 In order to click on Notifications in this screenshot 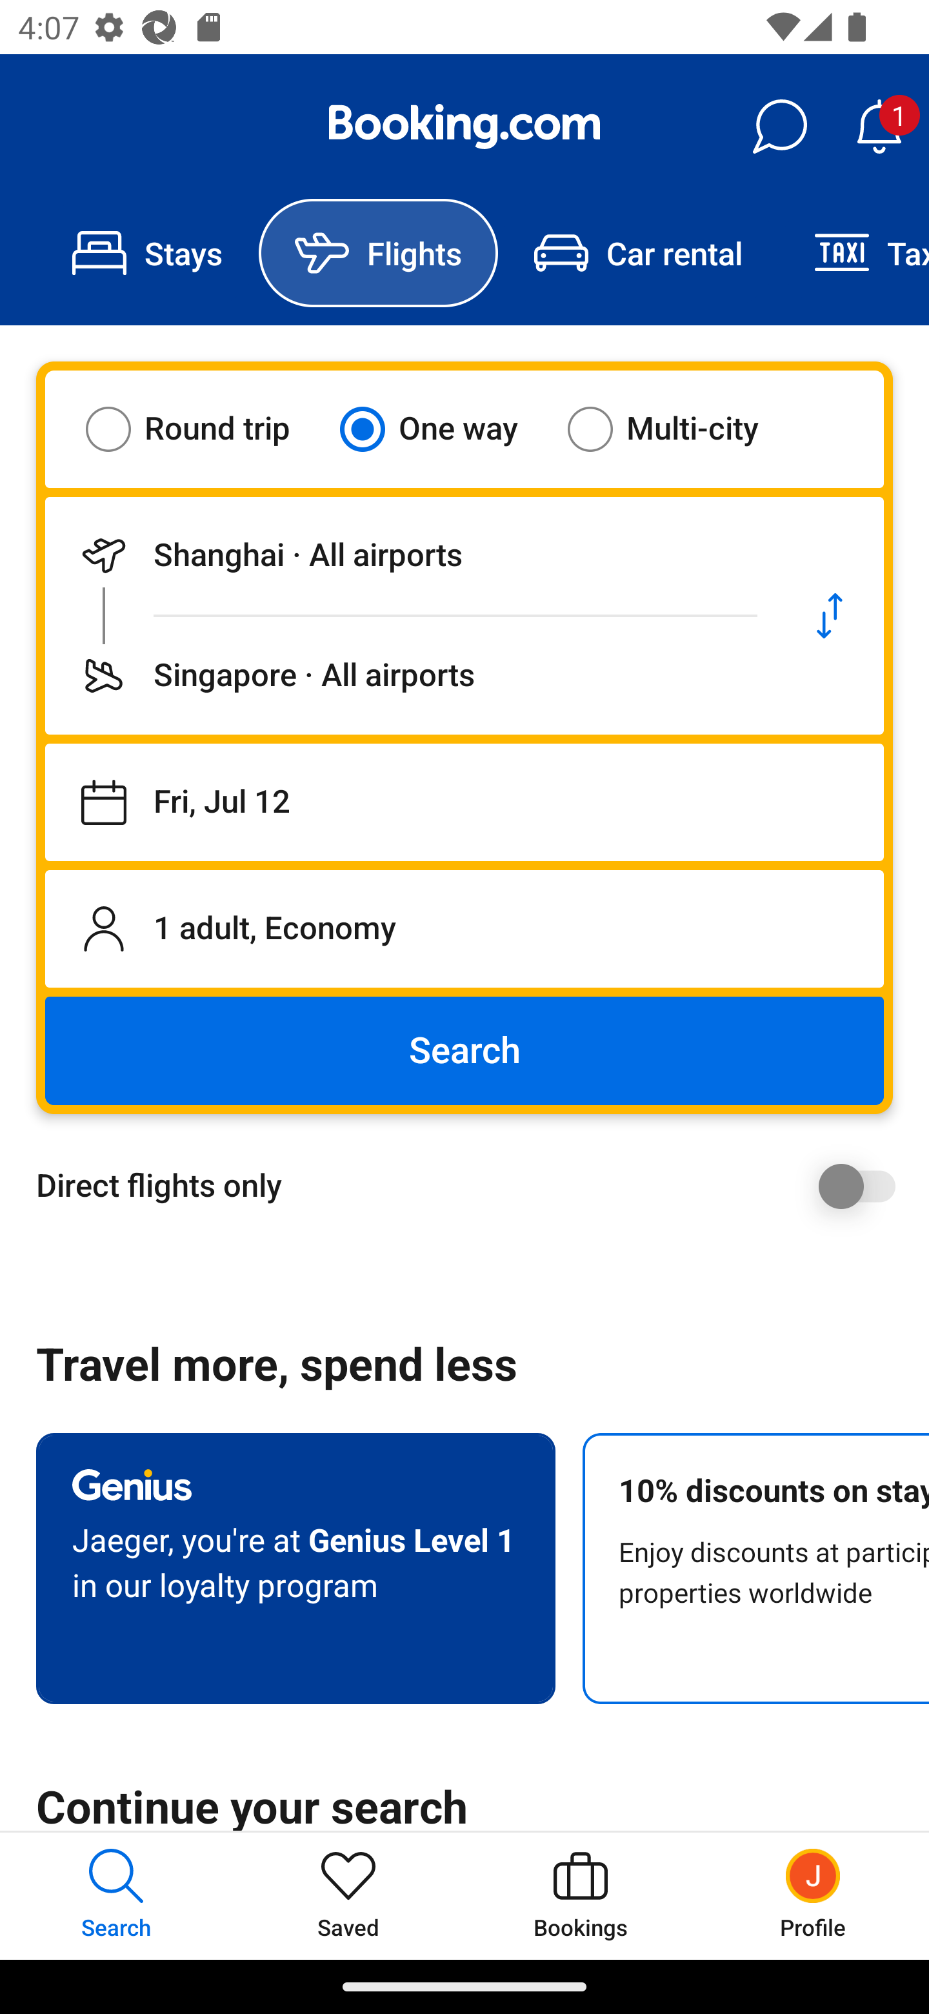, I will do `click(879, 127)`.